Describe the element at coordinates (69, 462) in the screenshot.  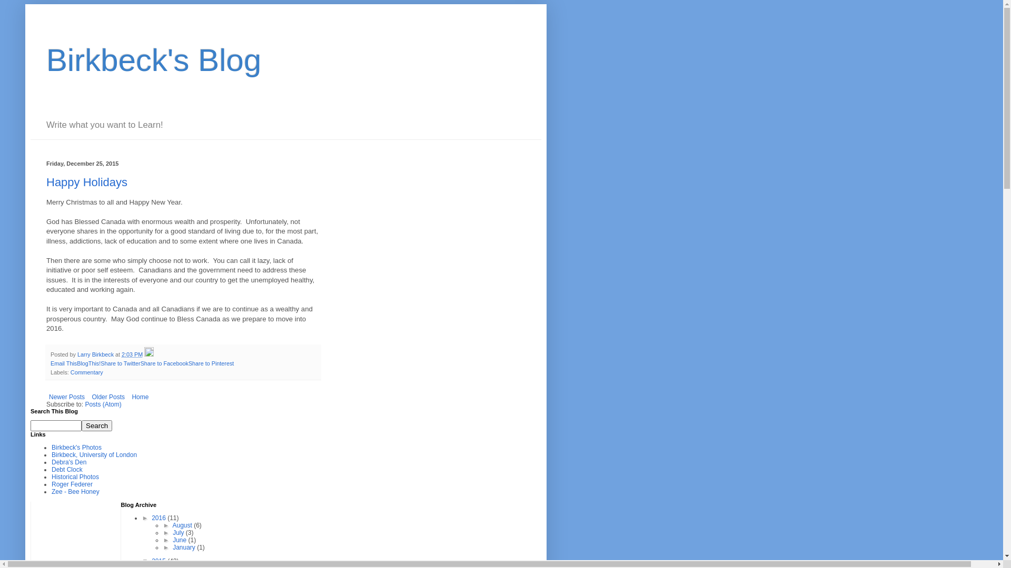
I see `Debra's Den` at that location.